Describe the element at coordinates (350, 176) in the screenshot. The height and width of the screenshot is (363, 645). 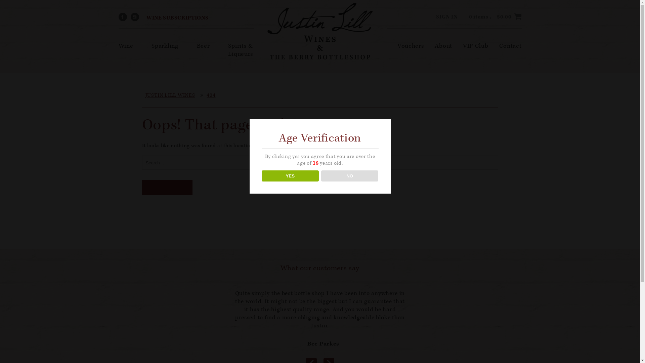
I see `NO` at that location.